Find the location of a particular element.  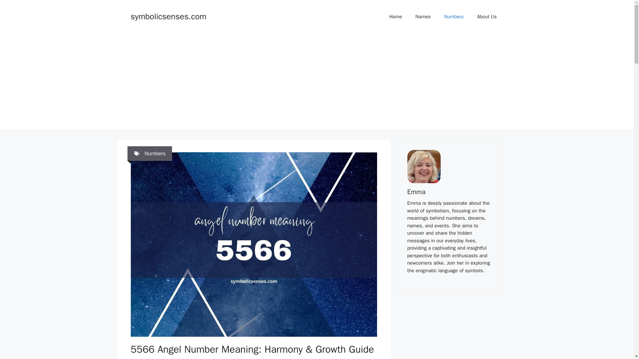

Names is located at coordinates (423, 17).